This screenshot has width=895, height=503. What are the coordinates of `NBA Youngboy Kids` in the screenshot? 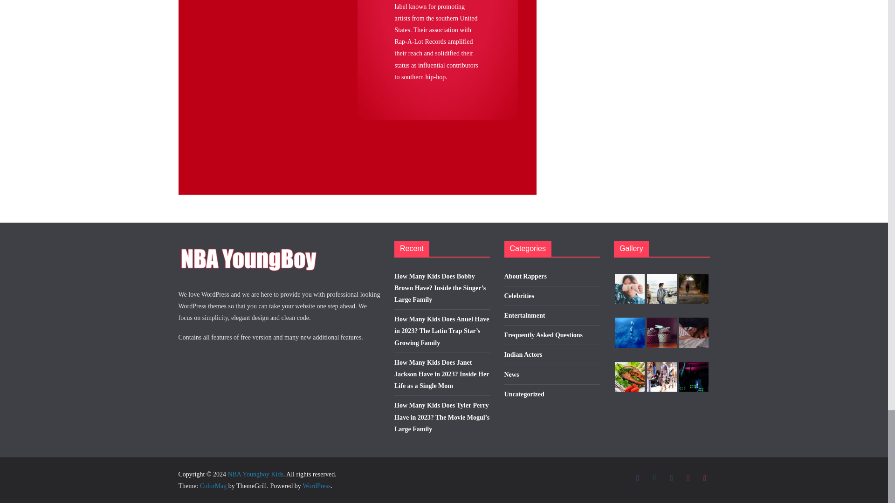 It's located at (255, 474).